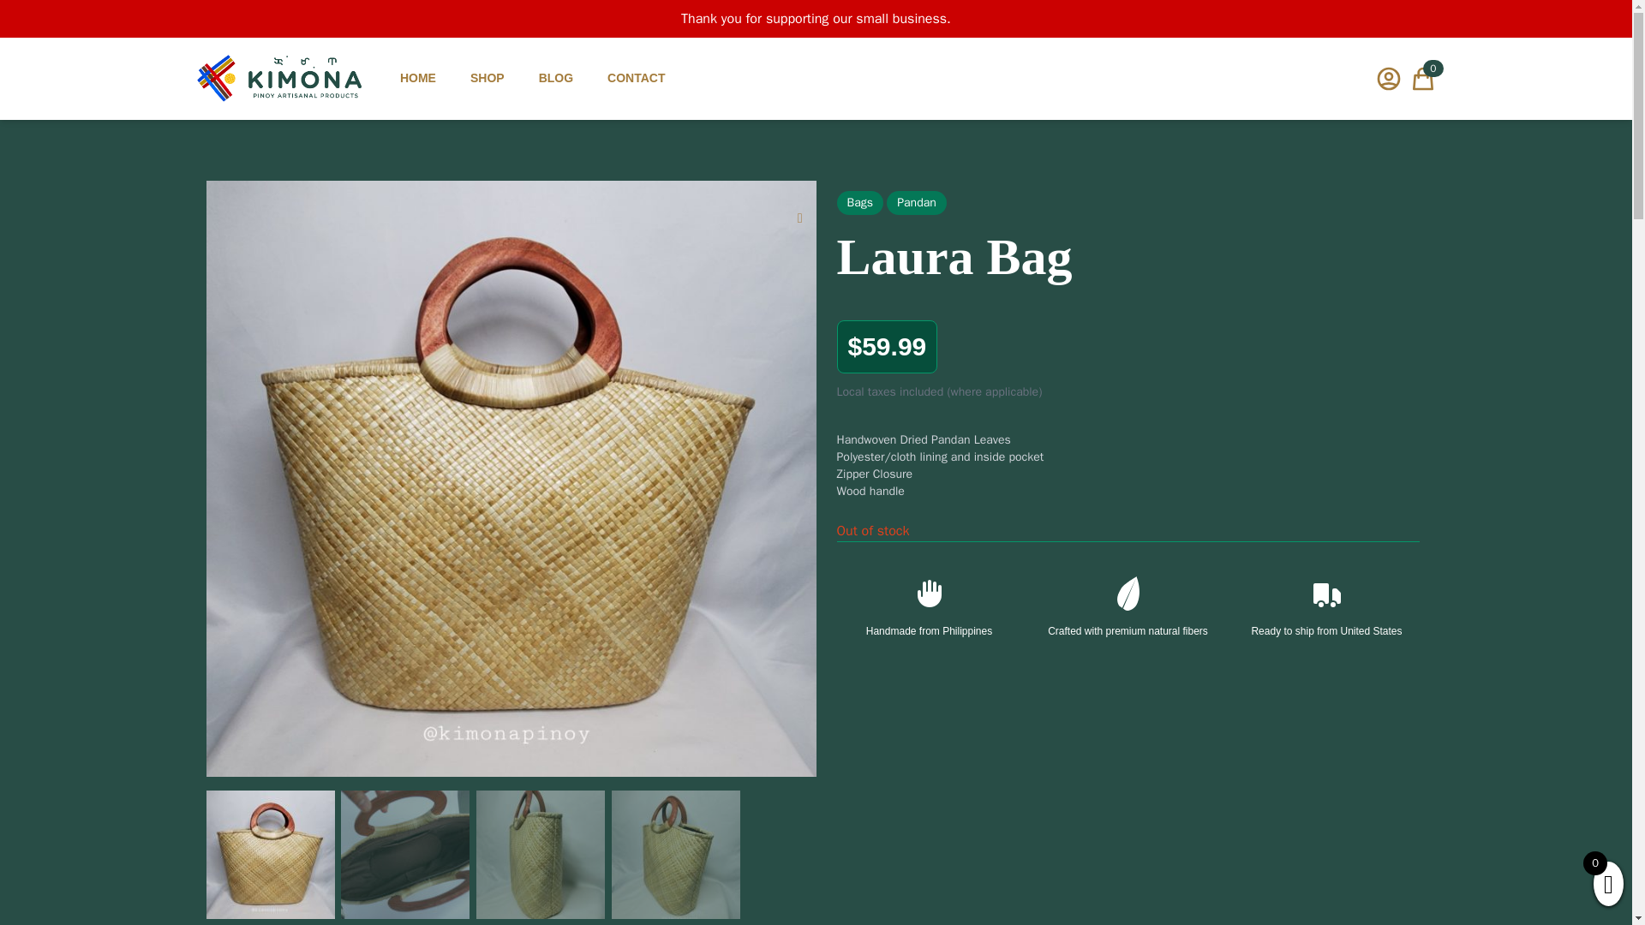 The image size is (1645, 925). What do you see at coordinates (1422, 79) in the screenshot?
I see `0` at bounding box center [1422, 79].